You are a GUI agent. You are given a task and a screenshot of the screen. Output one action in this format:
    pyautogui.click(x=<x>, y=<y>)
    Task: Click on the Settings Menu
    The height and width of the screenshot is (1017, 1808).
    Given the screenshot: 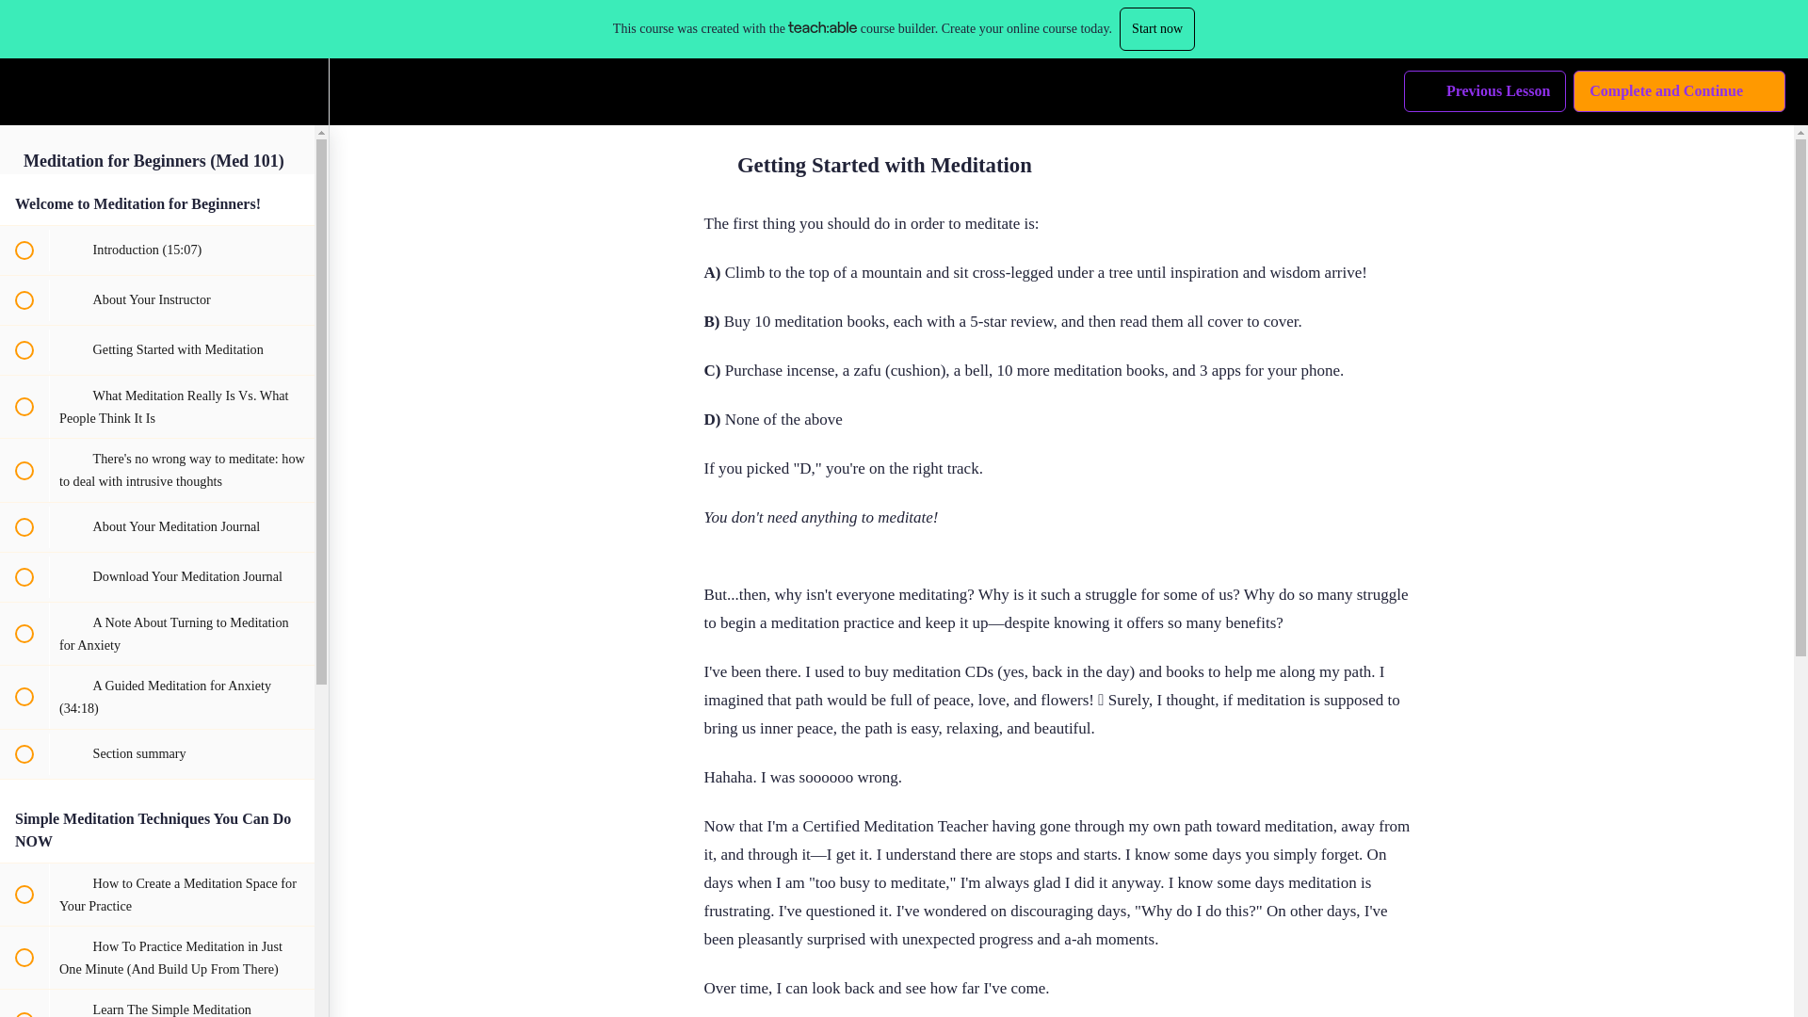 What is the action you would take?
    pyautogui.click(x=1679, y=90)
    